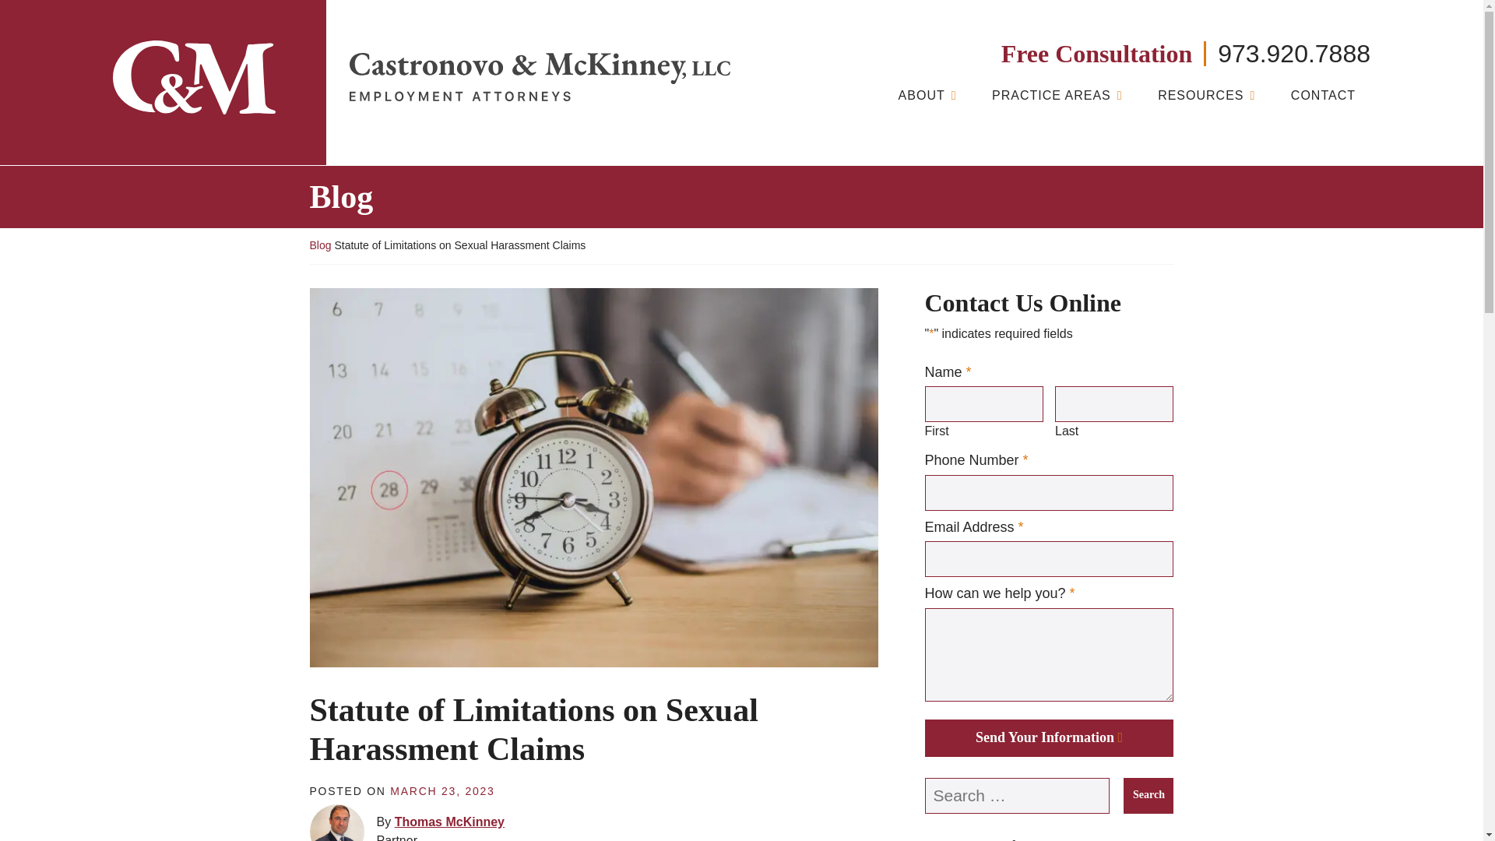  I want to click on Blog, so click(321, 245).